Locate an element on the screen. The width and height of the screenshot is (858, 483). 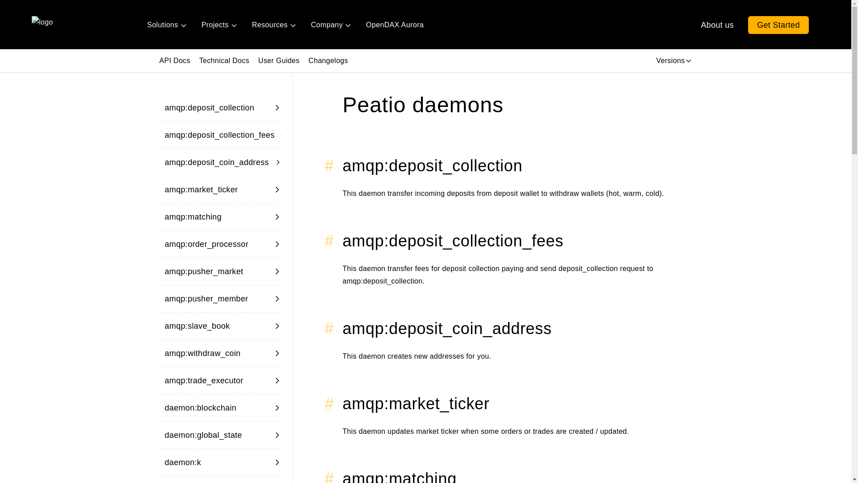
API Docs is located at coordinates (174, 61).